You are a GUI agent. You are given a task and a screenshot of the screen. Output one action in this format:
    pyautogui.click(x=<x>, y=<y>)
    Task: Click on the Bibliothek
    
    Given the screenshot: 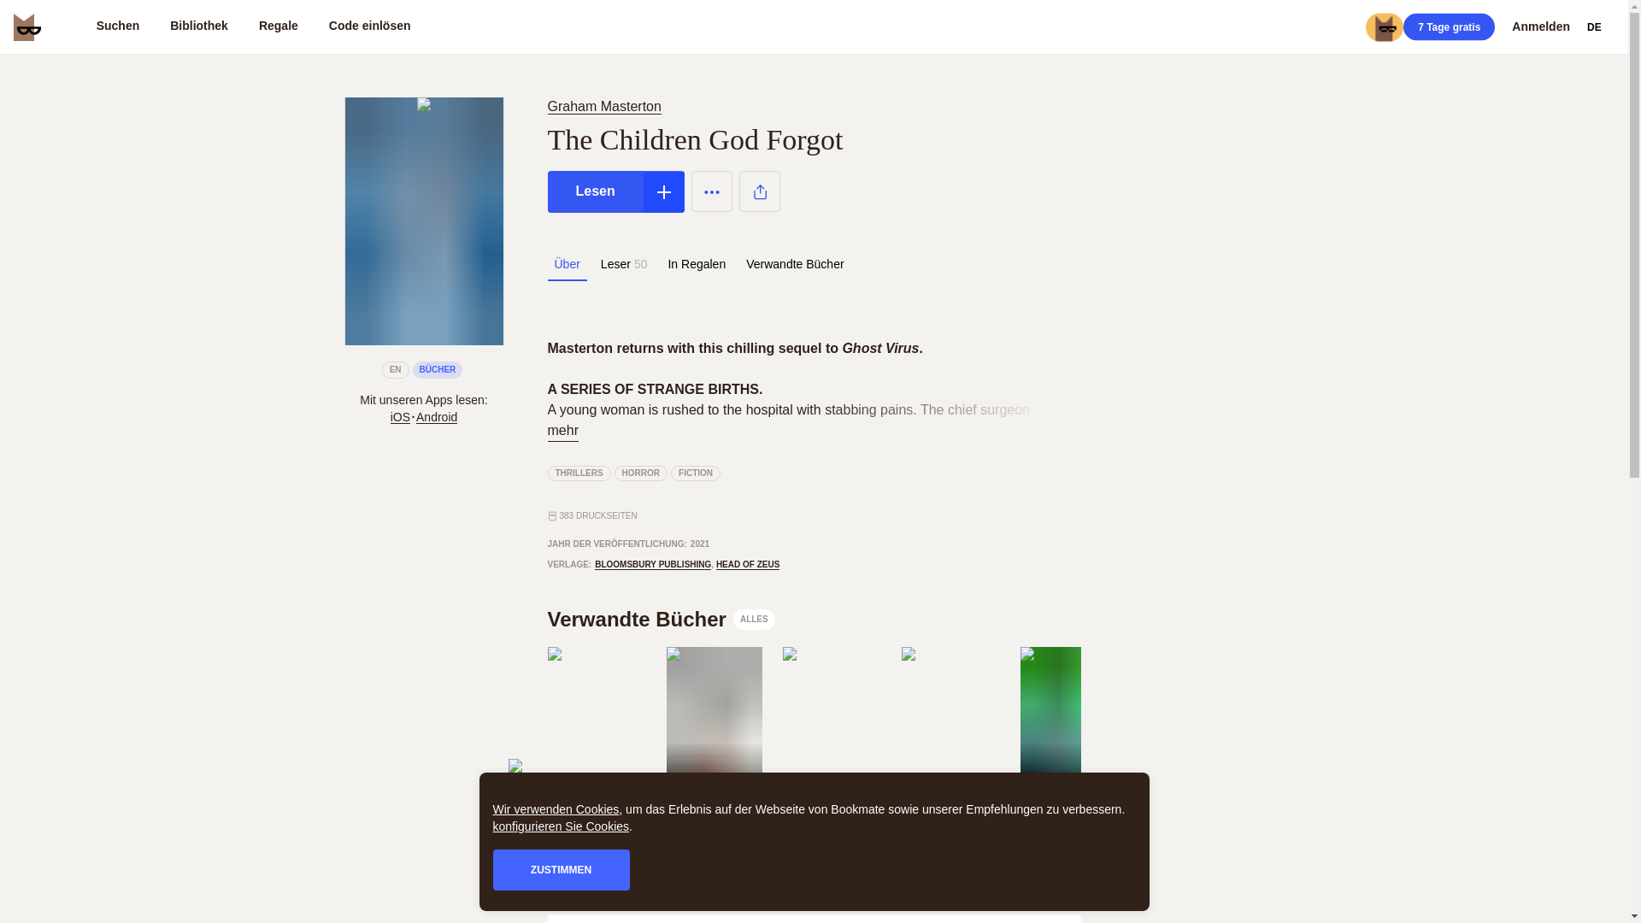 What is the action you would take?
    pyautogui.click(x=198, y=27)
    